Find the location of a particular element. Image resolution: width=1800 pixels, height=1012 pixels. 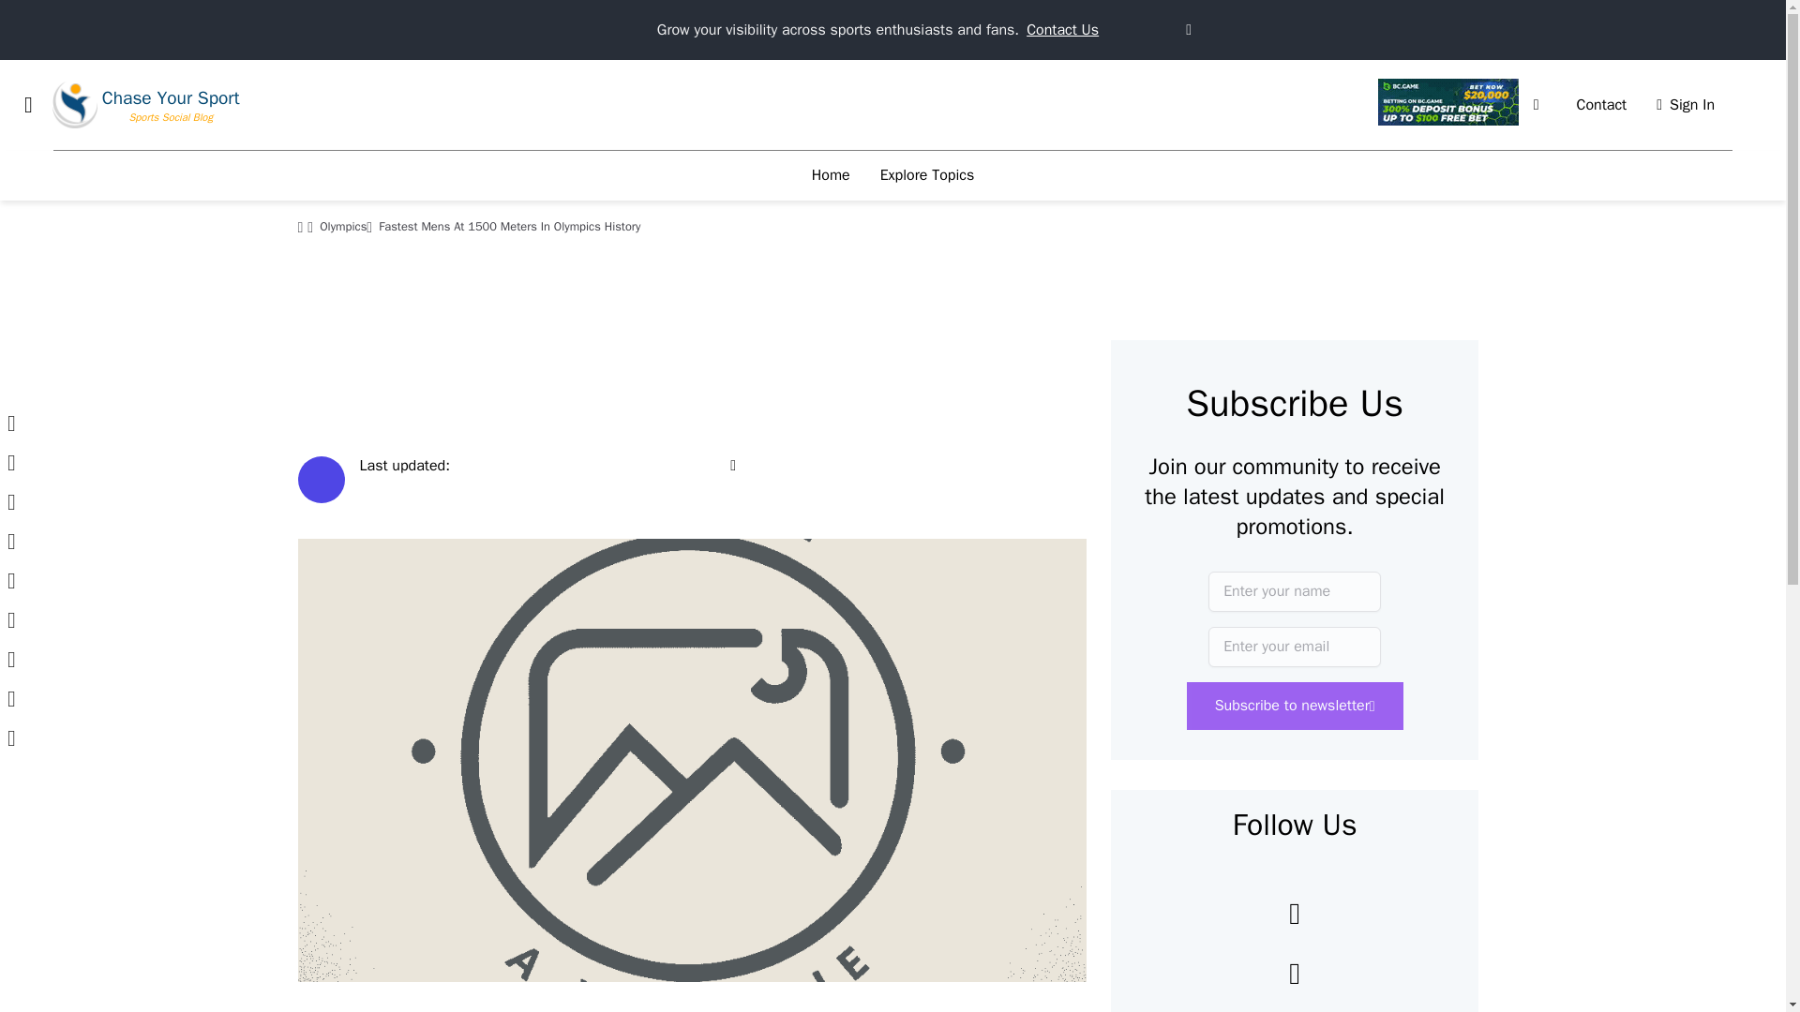

Subscribe to newsletter is located at coordinates (1295, 705).